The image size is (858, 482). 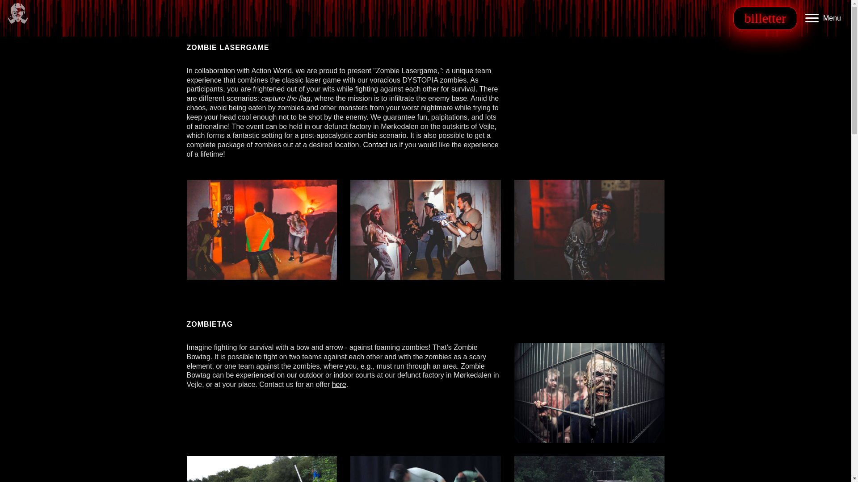 What do you see at coordinates (262, 469) in the screenshot?
I see `Zombie Bowtag` at bounding box center [262, 469].